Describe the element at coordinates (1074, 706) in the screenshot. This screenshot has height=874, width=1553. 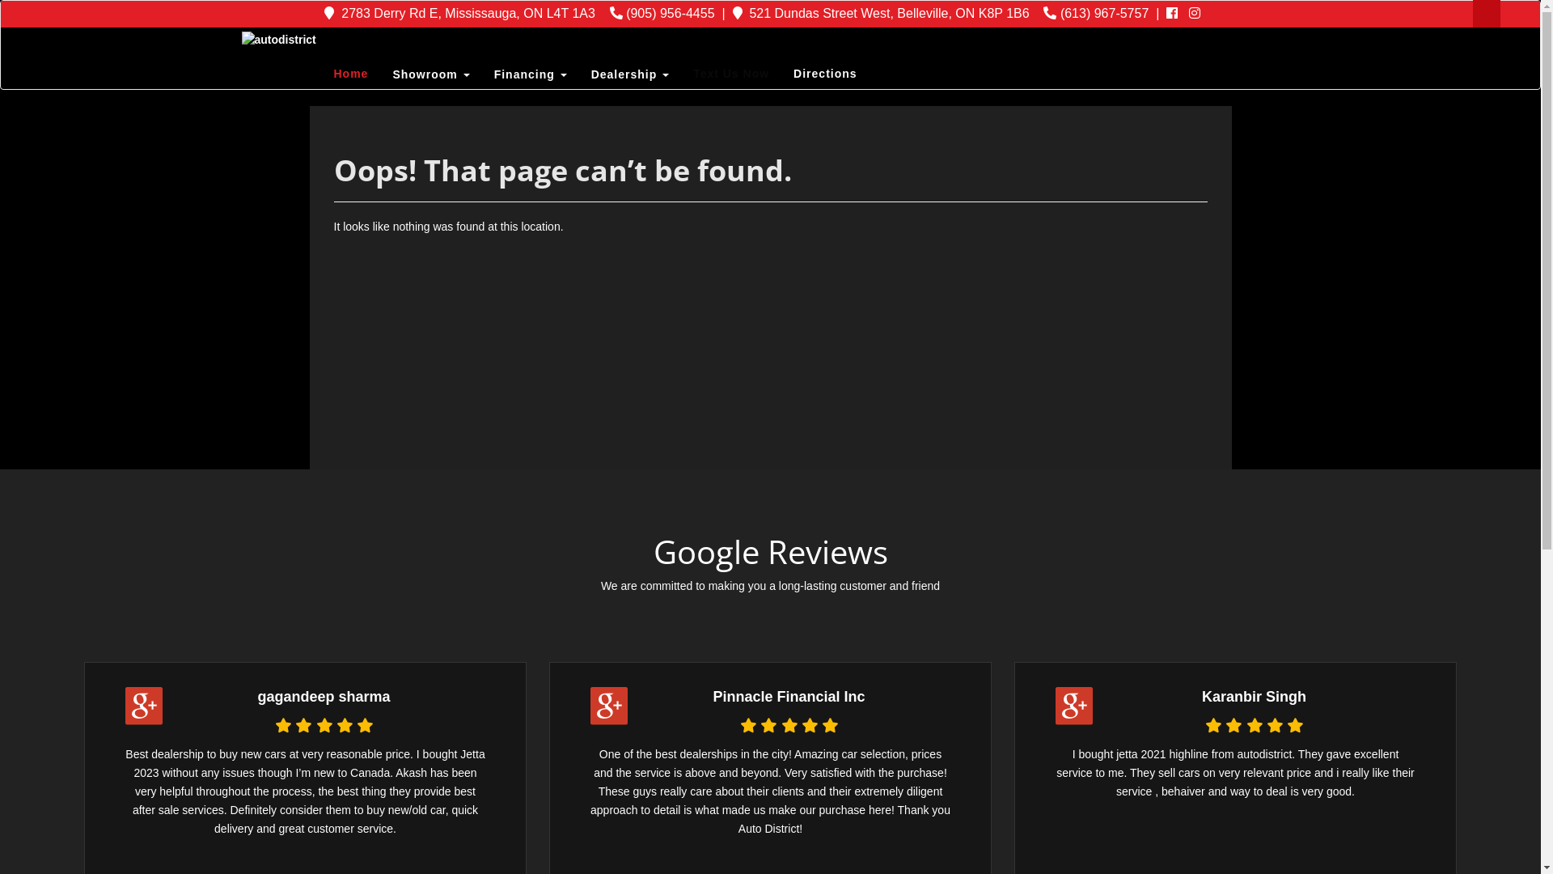
I see `Google Plus` at that location.